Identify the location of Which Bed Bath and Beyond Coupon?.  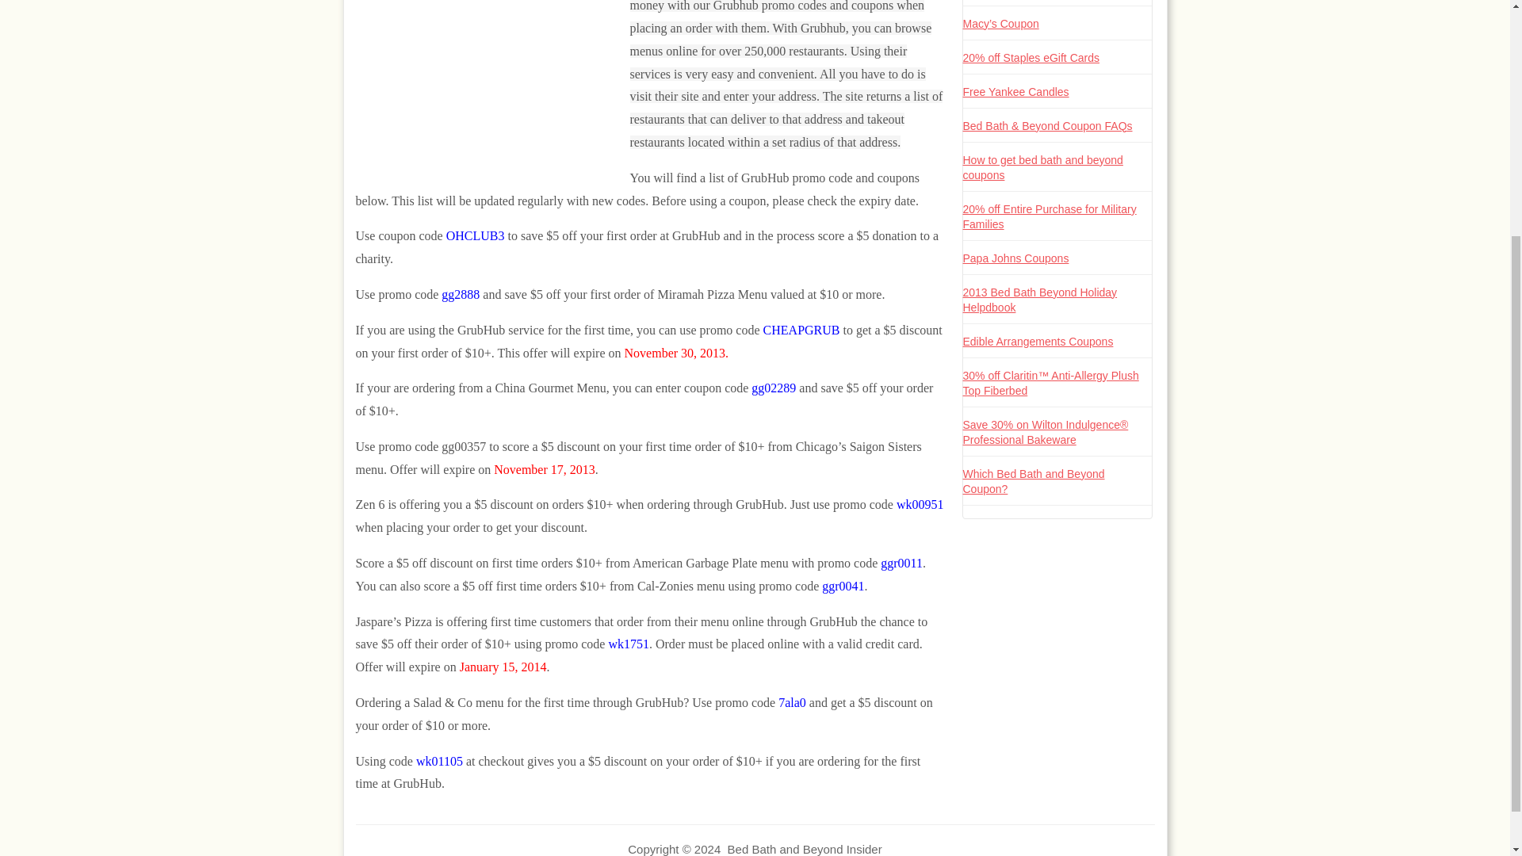
(1033, 480).